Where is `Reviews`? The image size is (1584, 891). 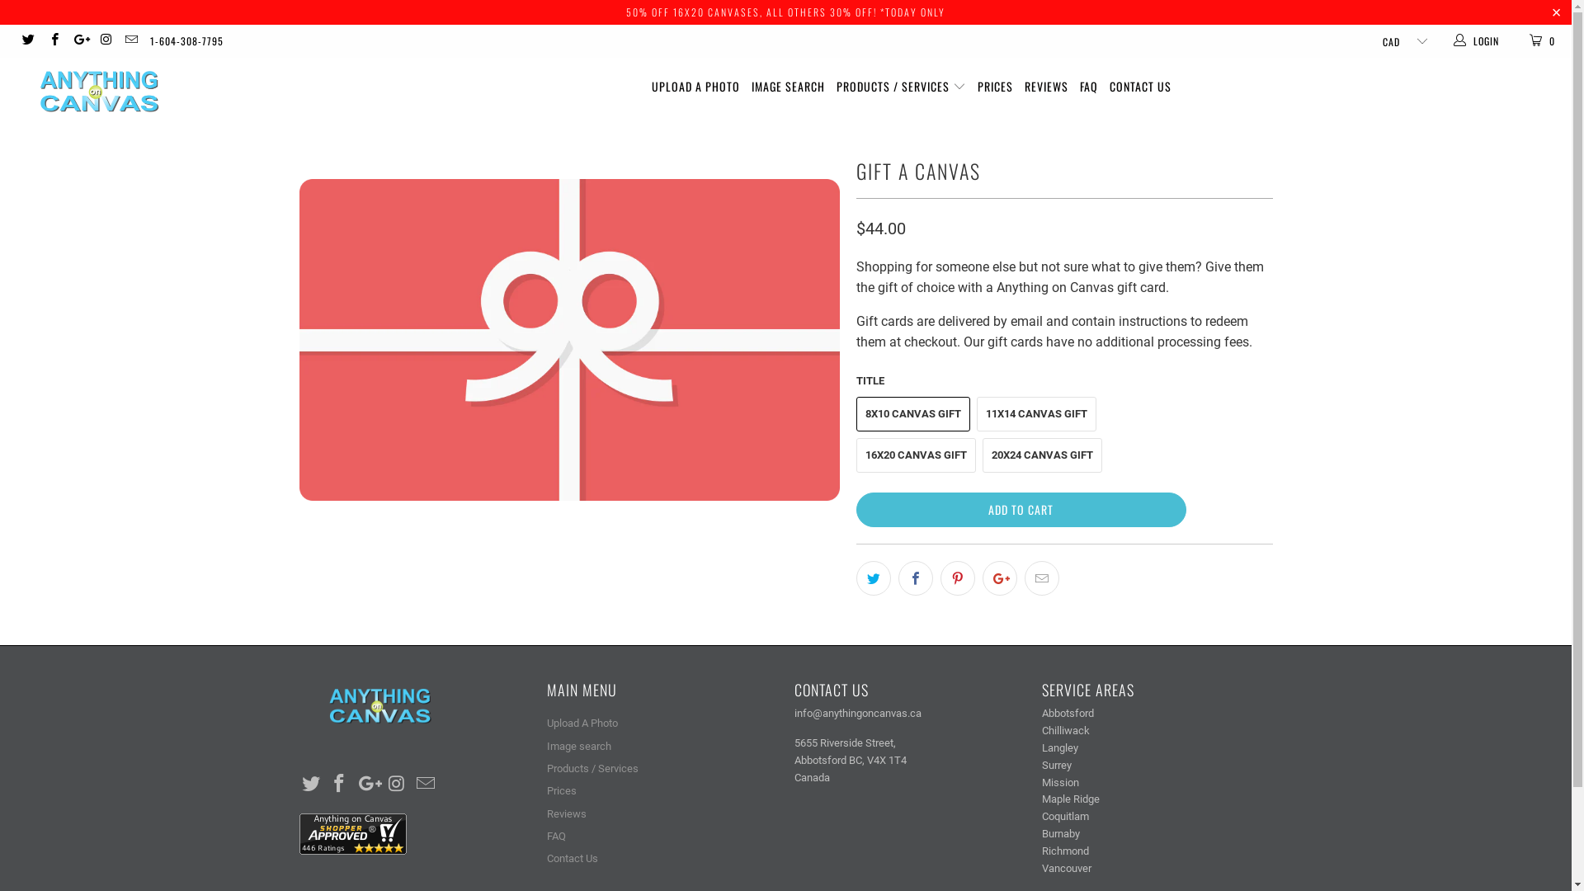 Reviews is located at coordinates (566, 813).